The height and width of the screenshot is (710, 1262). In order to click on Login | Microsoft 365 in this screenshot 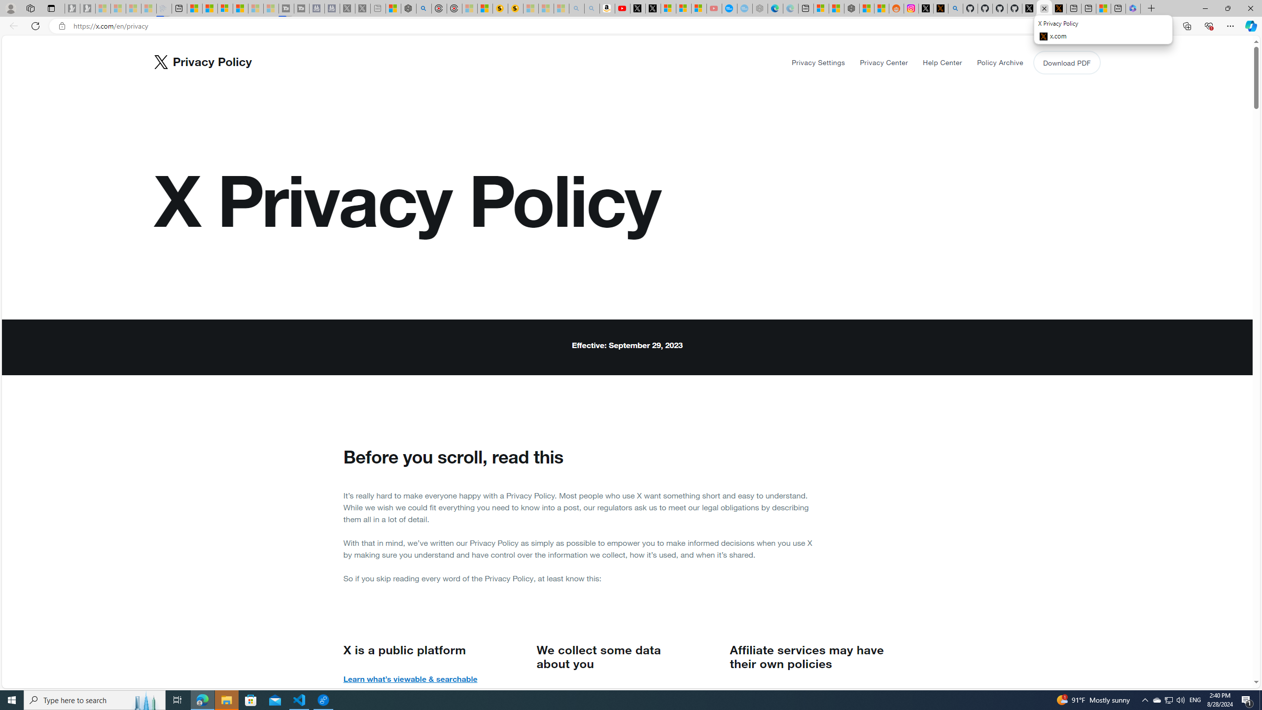, I will do `click(1133, 8)`.